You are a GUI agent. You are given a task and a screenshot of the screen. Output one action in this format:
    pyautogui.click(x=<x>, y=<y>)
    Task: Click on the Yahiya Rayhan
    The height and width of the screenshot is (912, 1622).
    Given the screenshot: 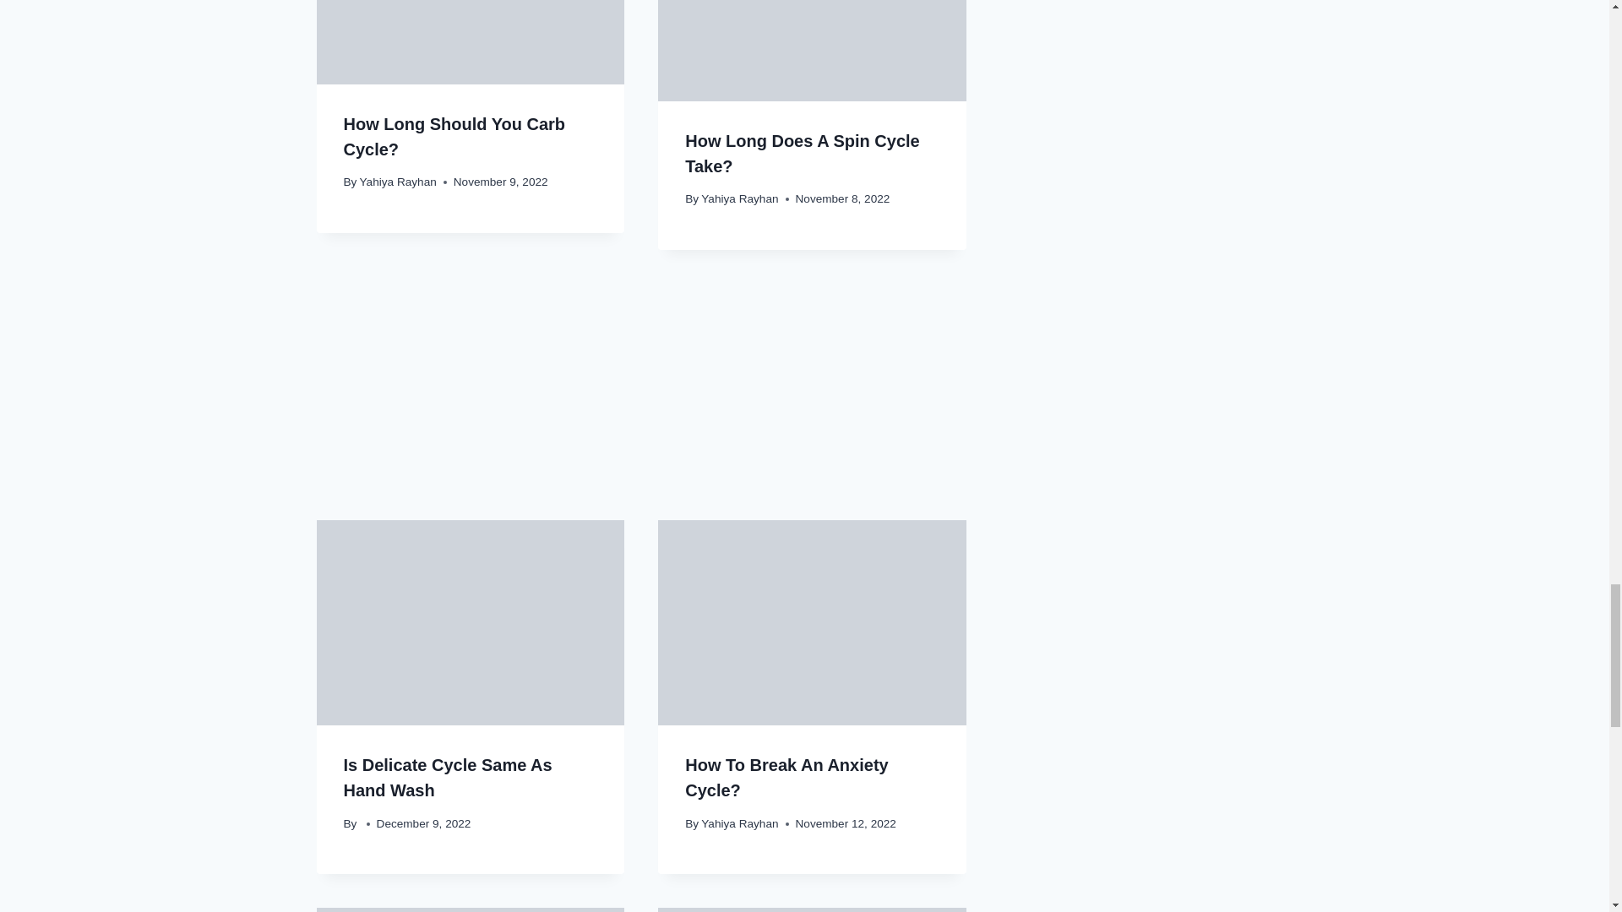 What is the action you would take?
    pyautogui.click(x=739, y=198)
    